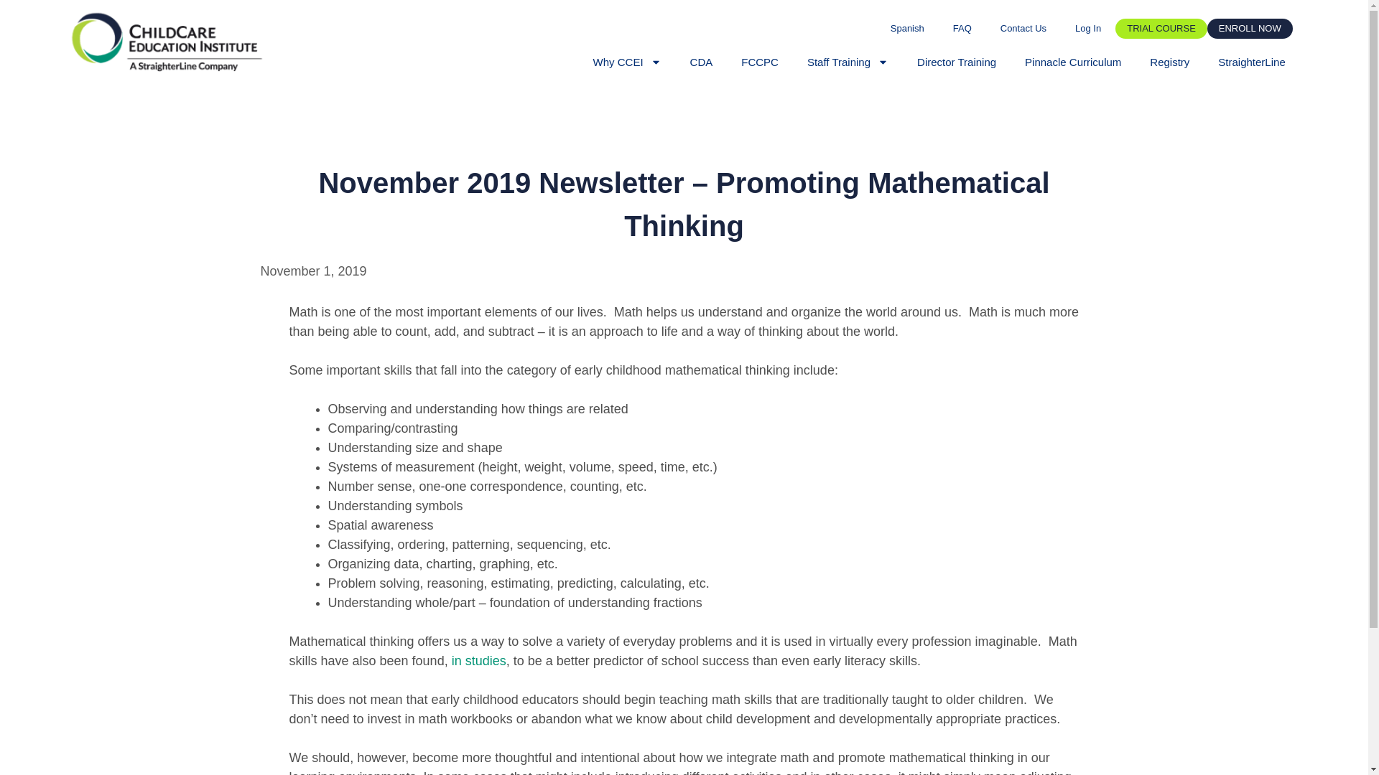 This screenshot has width=1379, height=775. I want to click on Spanish, so click(907, 29).